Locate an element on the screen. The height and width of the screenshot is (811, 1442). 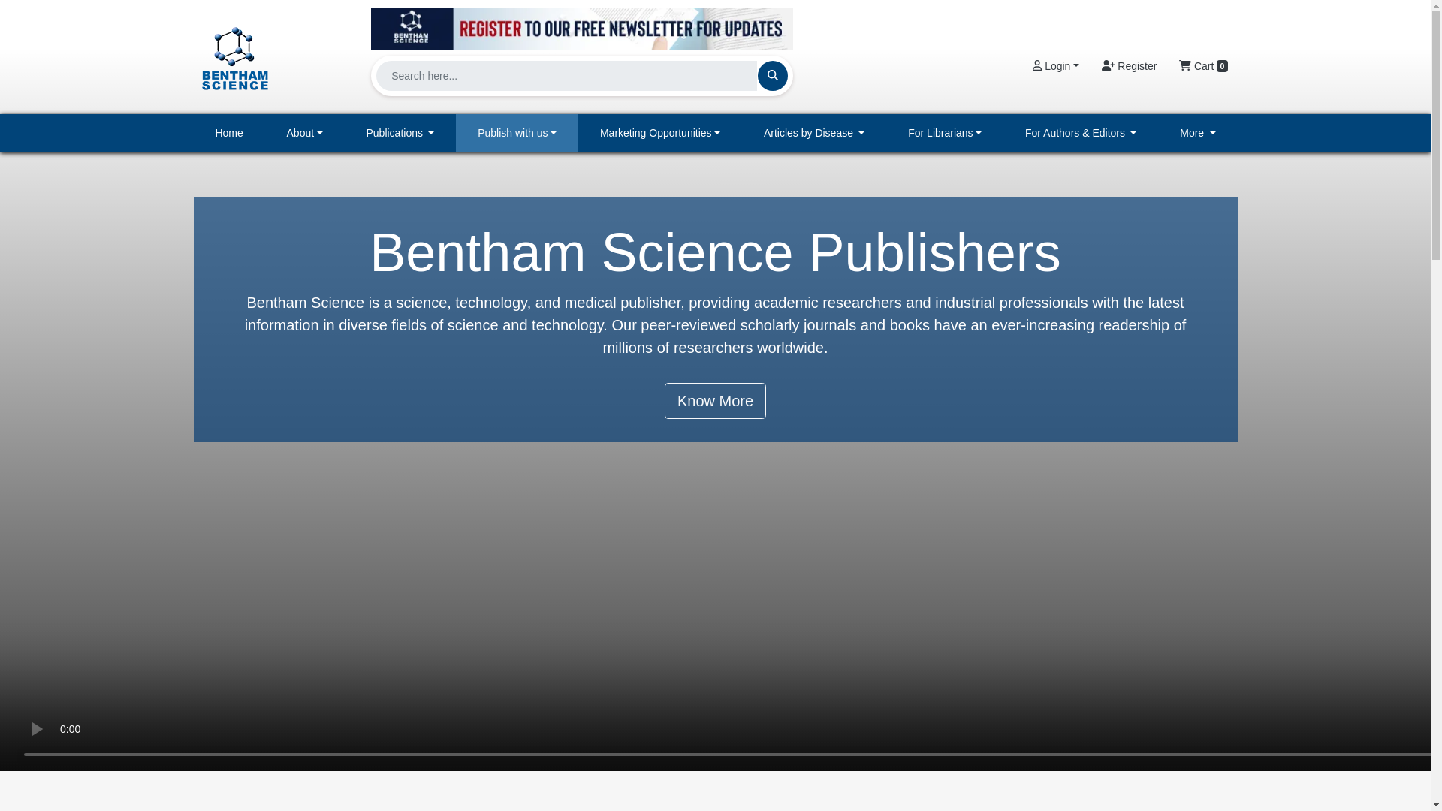
Login is located at coordinates (1055, 66).